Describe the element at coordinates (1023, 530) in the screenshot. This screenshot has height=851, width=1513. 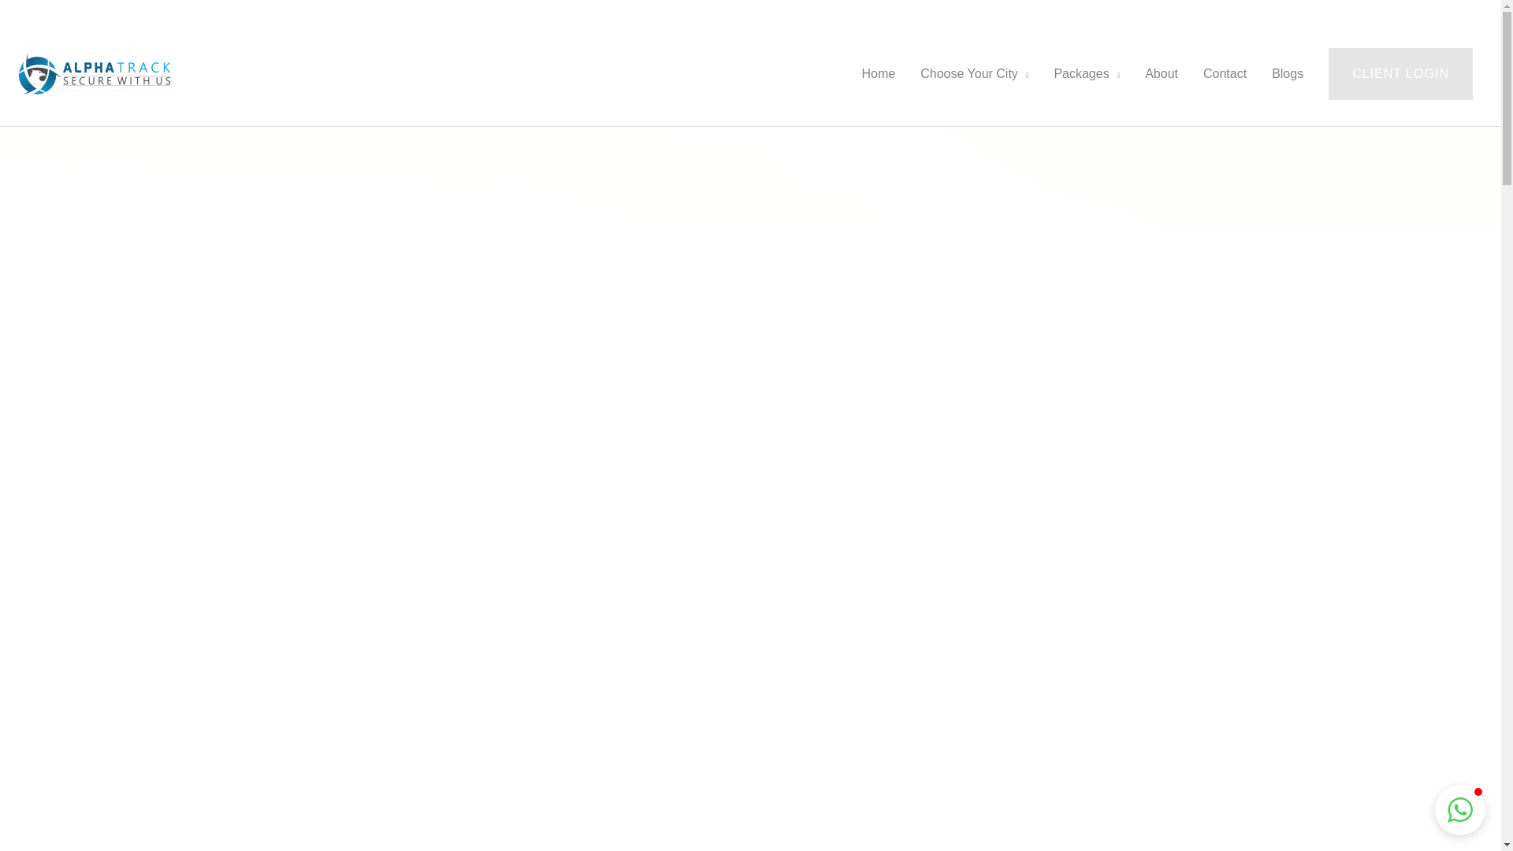
I see `wpforms-submit` at that location.